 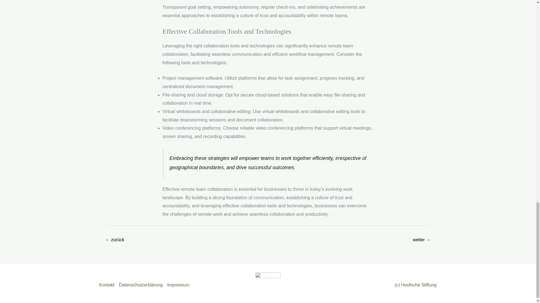 I want to click on Effective Budgeting Techniques, so click(x=421, y=240).